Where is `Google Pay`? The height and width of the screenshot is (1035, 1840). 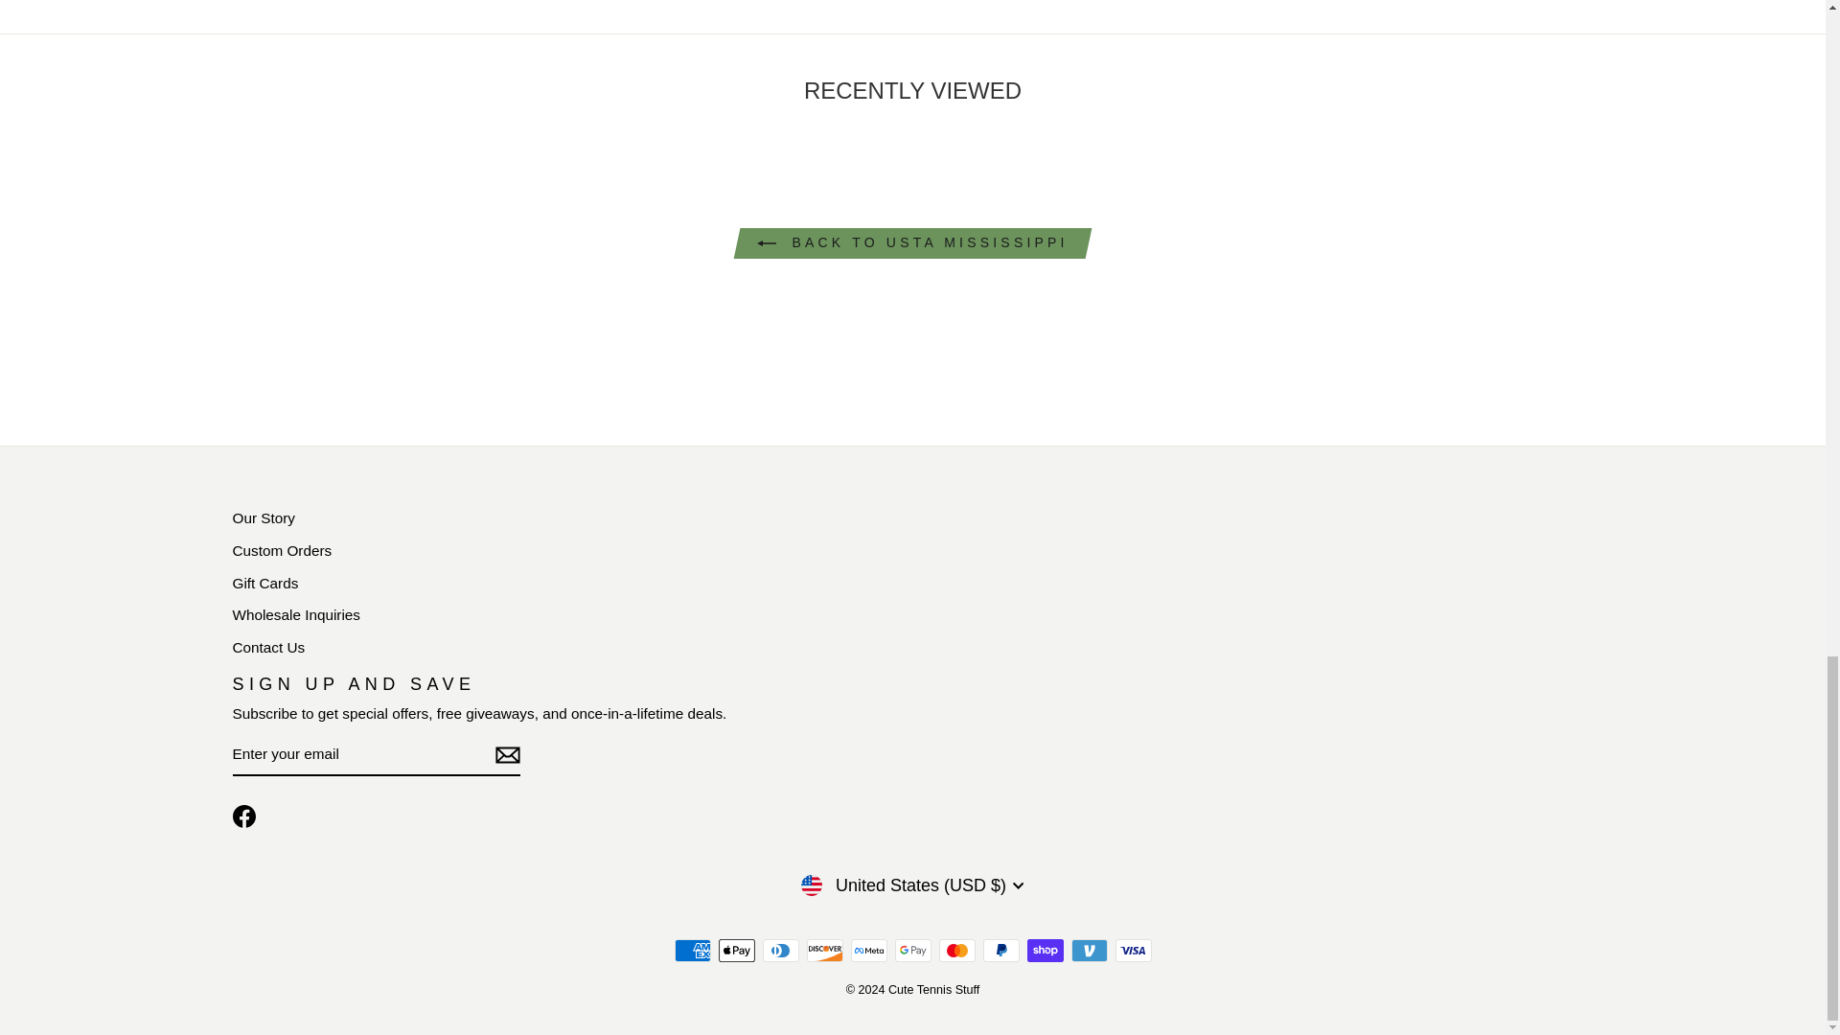 Google Pay is located at coordinates (912, 951).